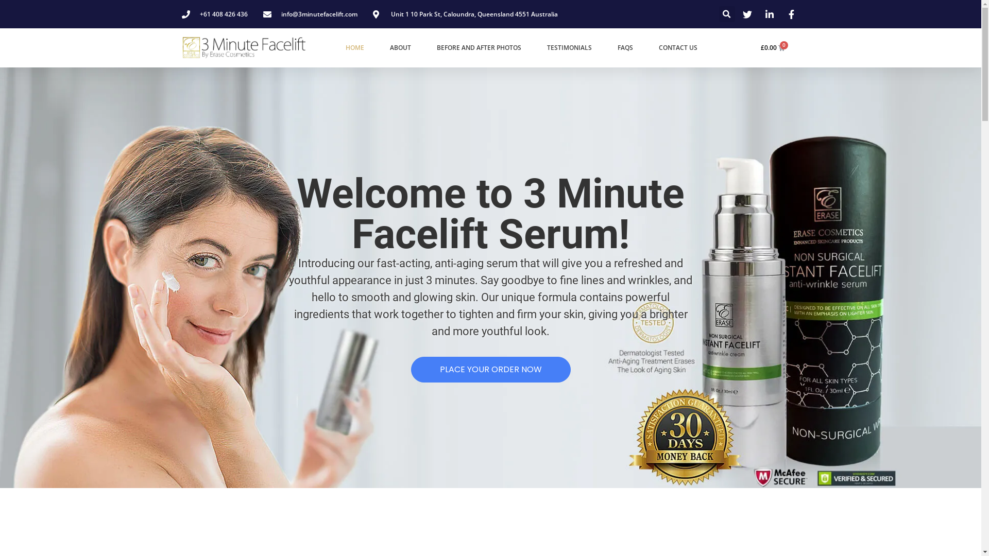 This screenshot has width=989, height=556. Describe the element at coordinates (401, 48) in the screenshot. I see `ABOUT` at that location.